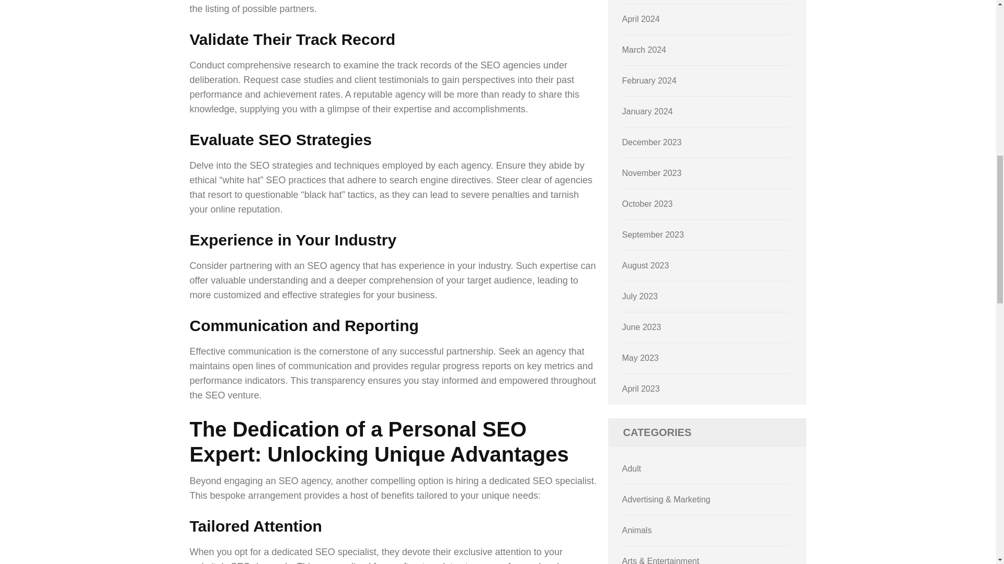  I want to click on June 2023, so click(642, 327).